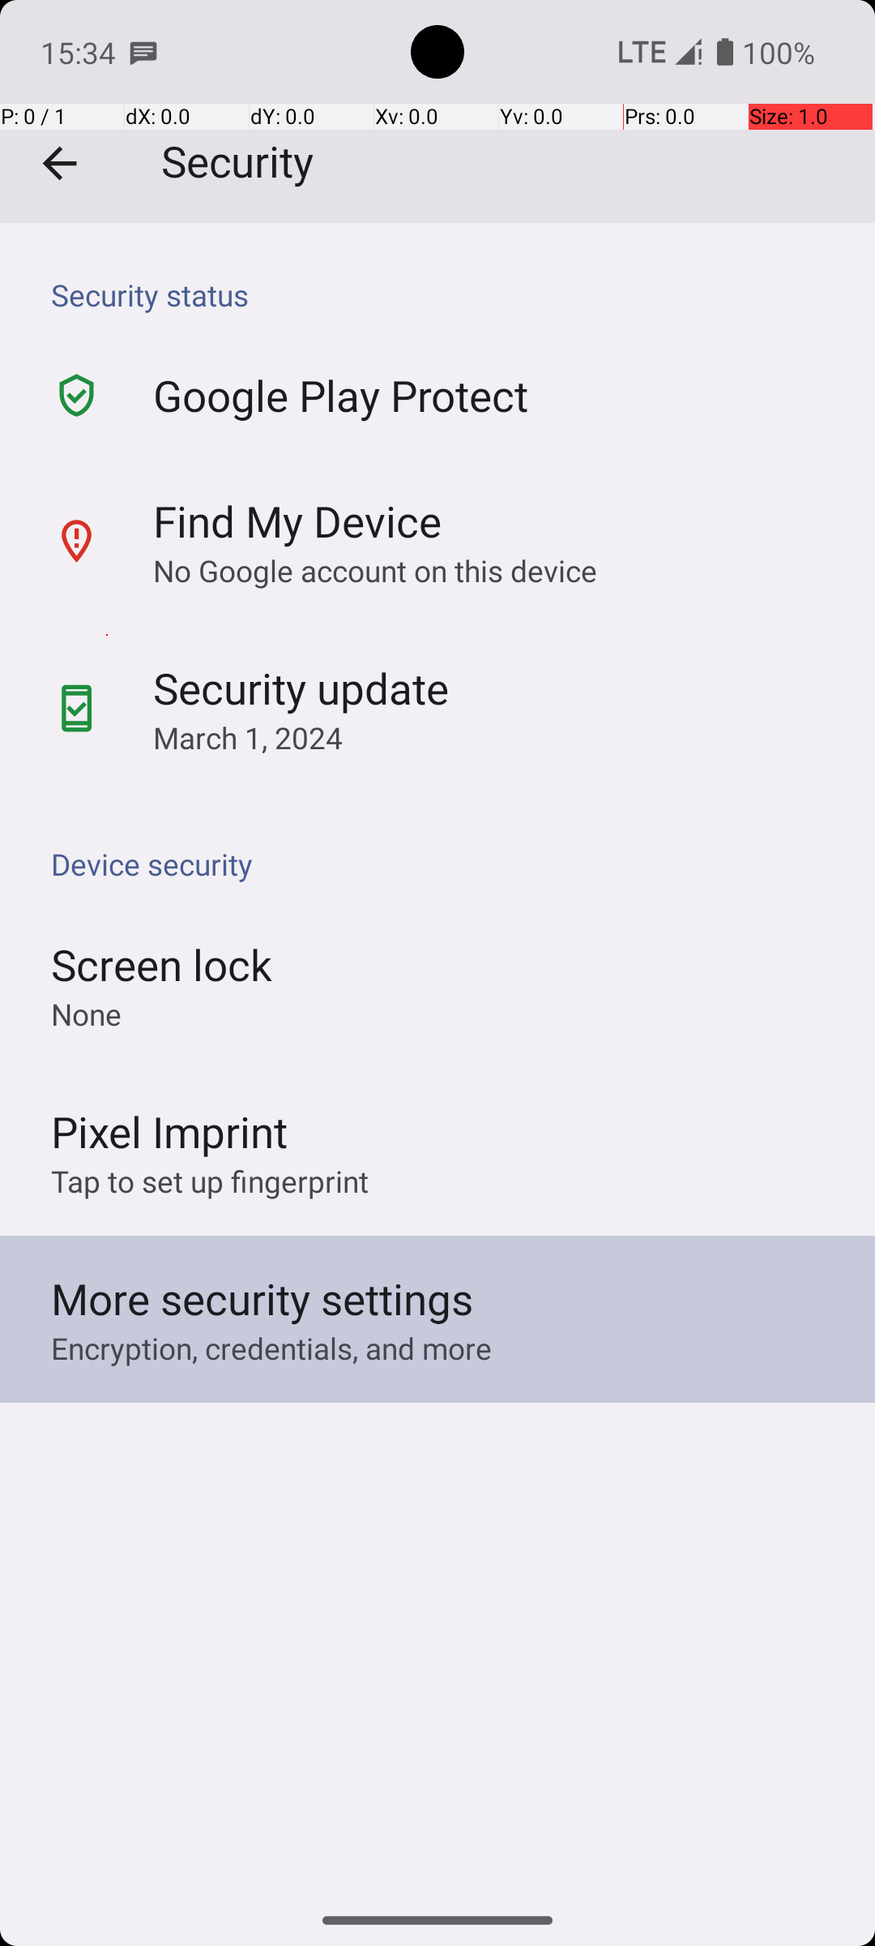 The image size is (875, 1946). What do you see at coordinates (297, 521) in the screenshot?
I see `Find My Device` at bounding box center [297, 521].